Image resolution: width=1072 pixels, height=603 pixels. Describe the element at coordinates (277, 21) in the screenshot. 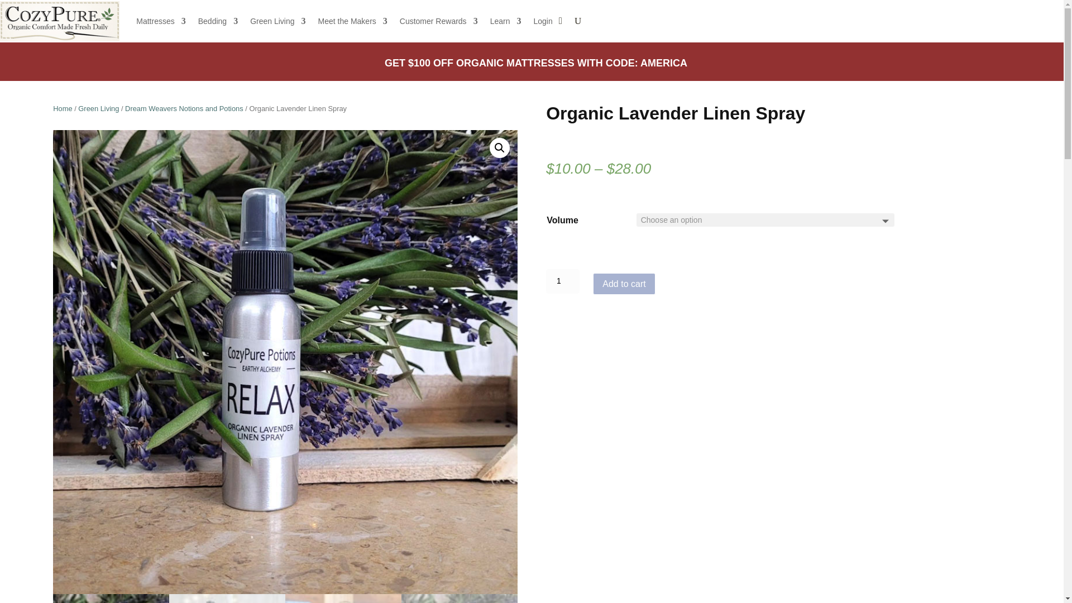

I see `Green Living` at that location.